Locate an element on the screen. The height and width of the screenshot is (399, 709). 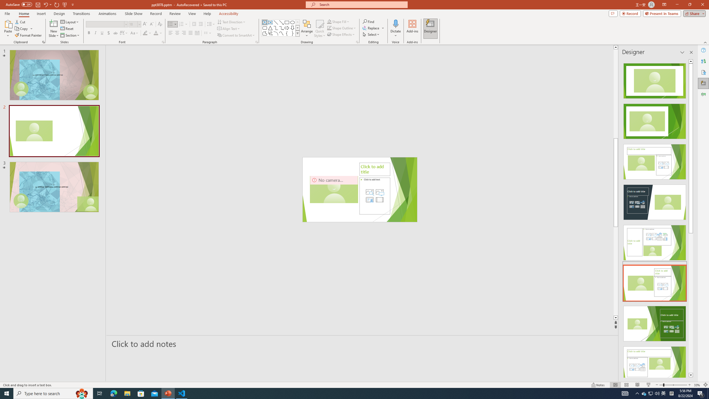
Content Placeholder is located at coordinates (374, 196).